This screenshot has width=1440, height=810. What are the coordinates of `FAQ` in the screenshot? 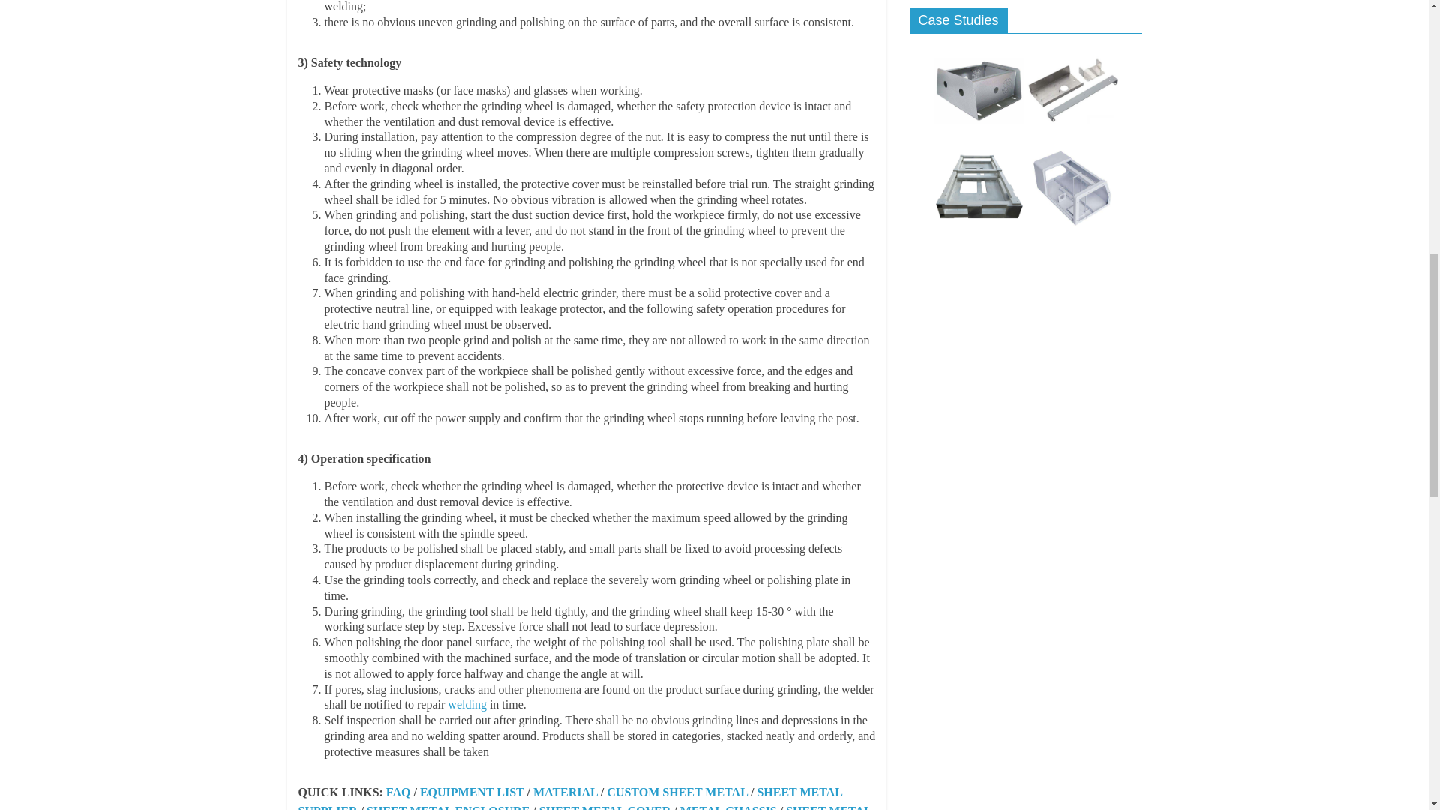 It's located at (397, 792).